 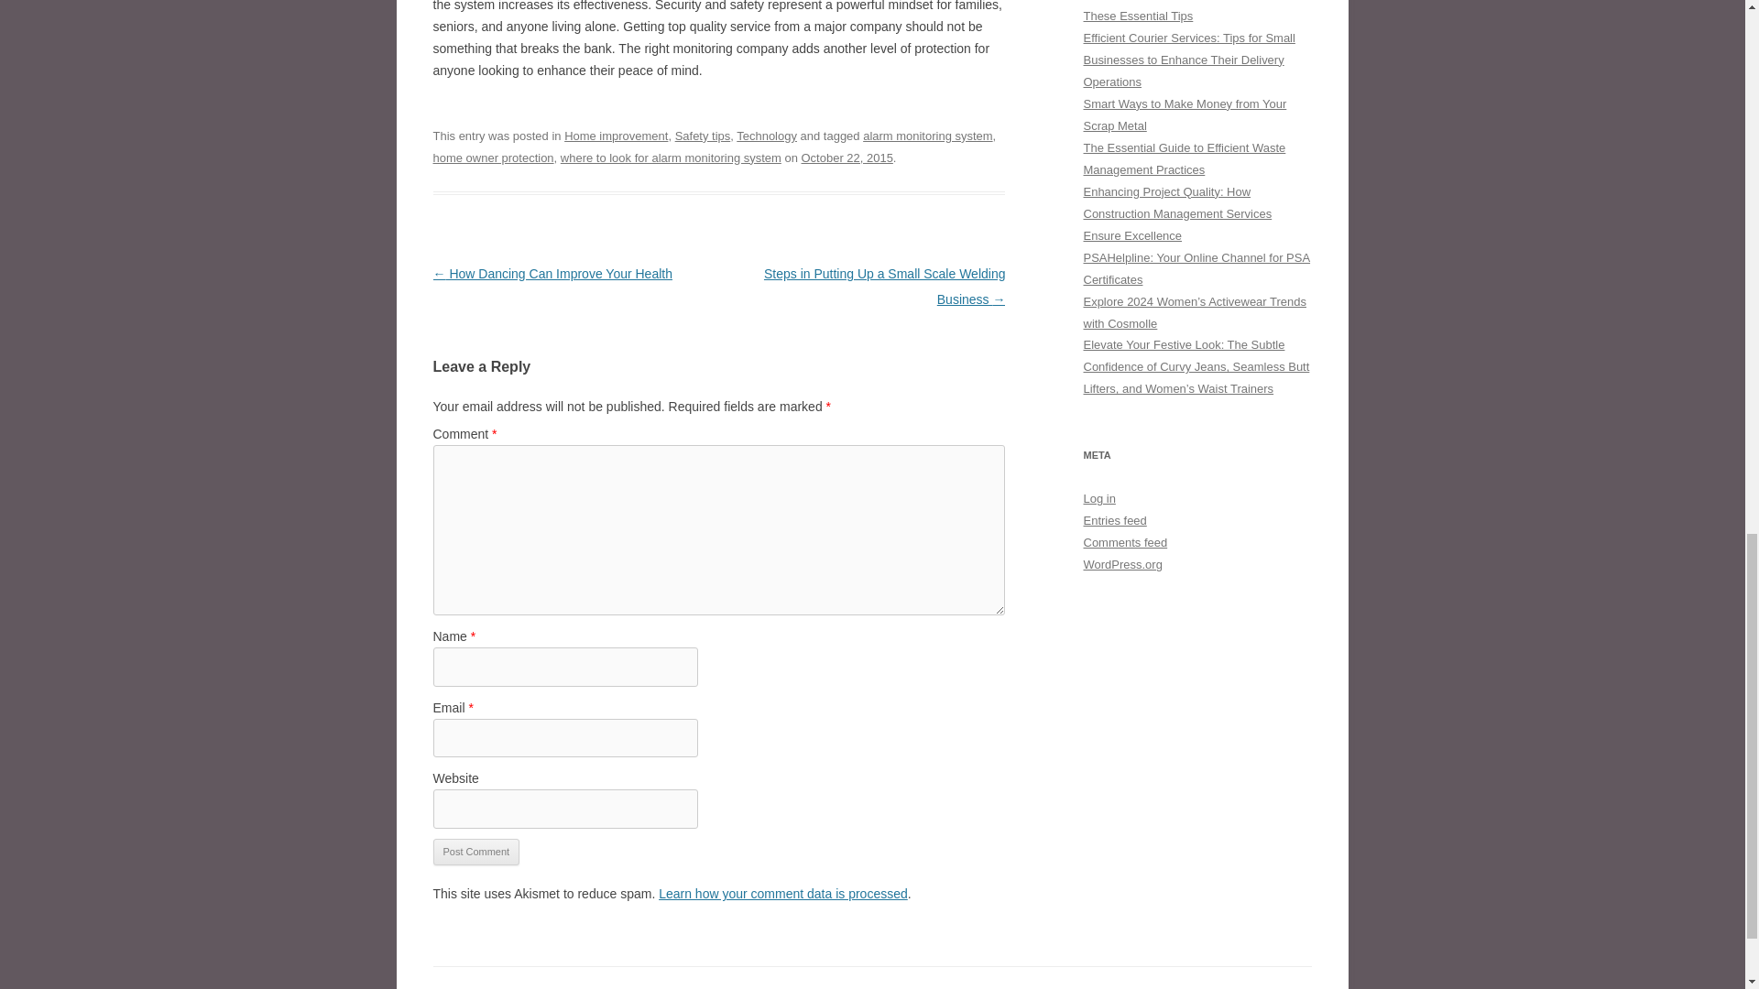 What do you see at coordinates (671, 158) in the screenshot?
I see `where to look for alarm monitoring system` at bounding box center [671, 158].